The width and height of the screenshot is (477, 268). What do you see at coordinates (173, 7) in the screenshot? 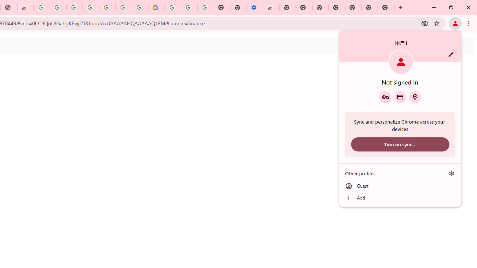
I see `Sign in - Google Accounts` at bounding box center [173, 7].